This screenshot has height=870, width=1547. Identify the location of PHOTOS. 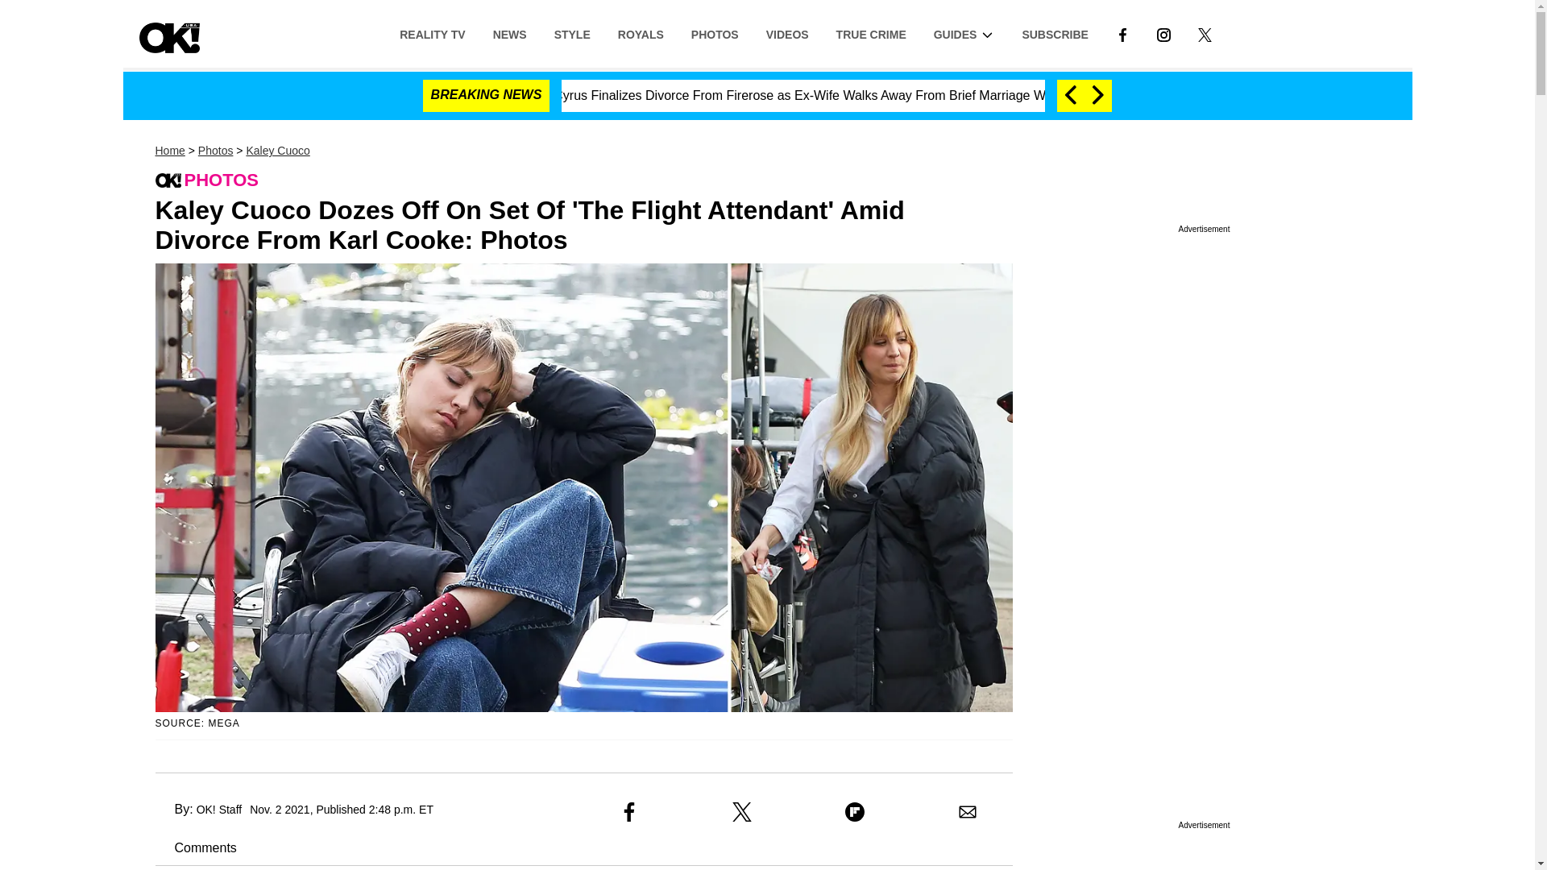
(714, 33).